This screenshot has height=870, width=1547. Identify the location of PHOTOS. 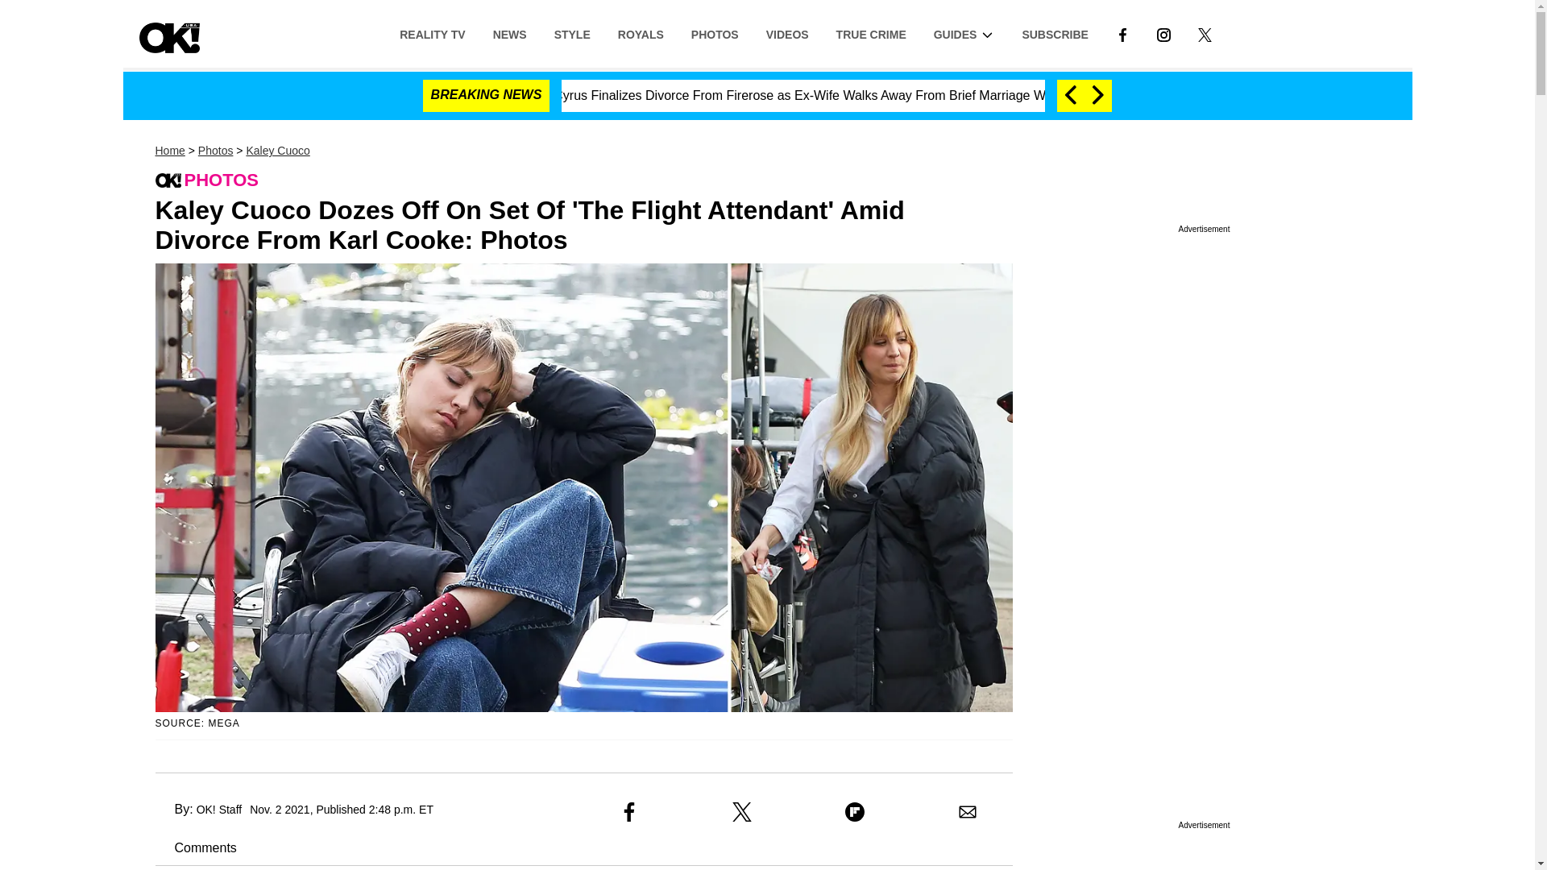
(714, 33).